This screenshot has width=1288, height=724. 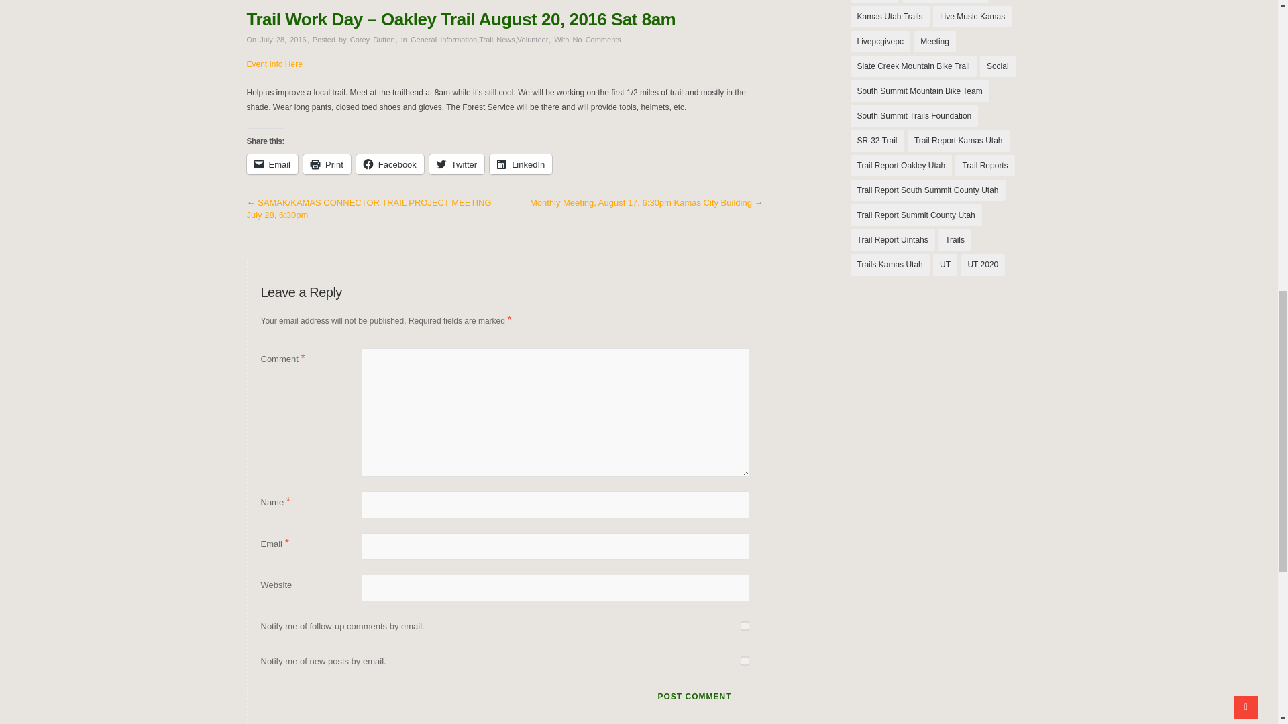 I want to click on Hike Utah, so click(x=875, y=1).